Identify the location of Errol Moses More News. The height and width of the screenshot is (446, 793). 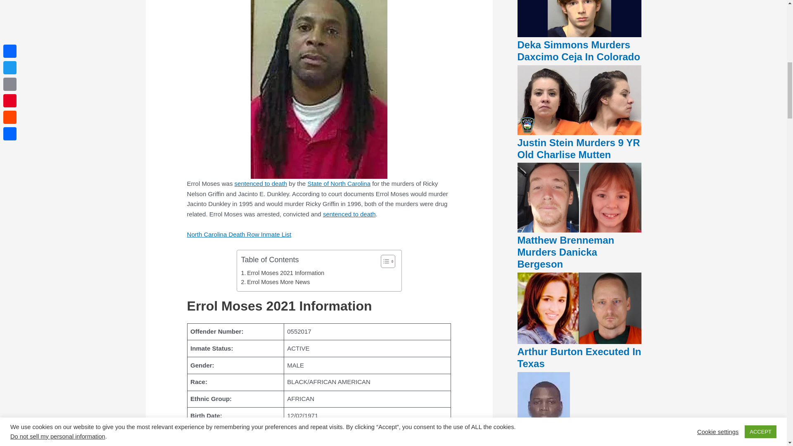
(275, 282).